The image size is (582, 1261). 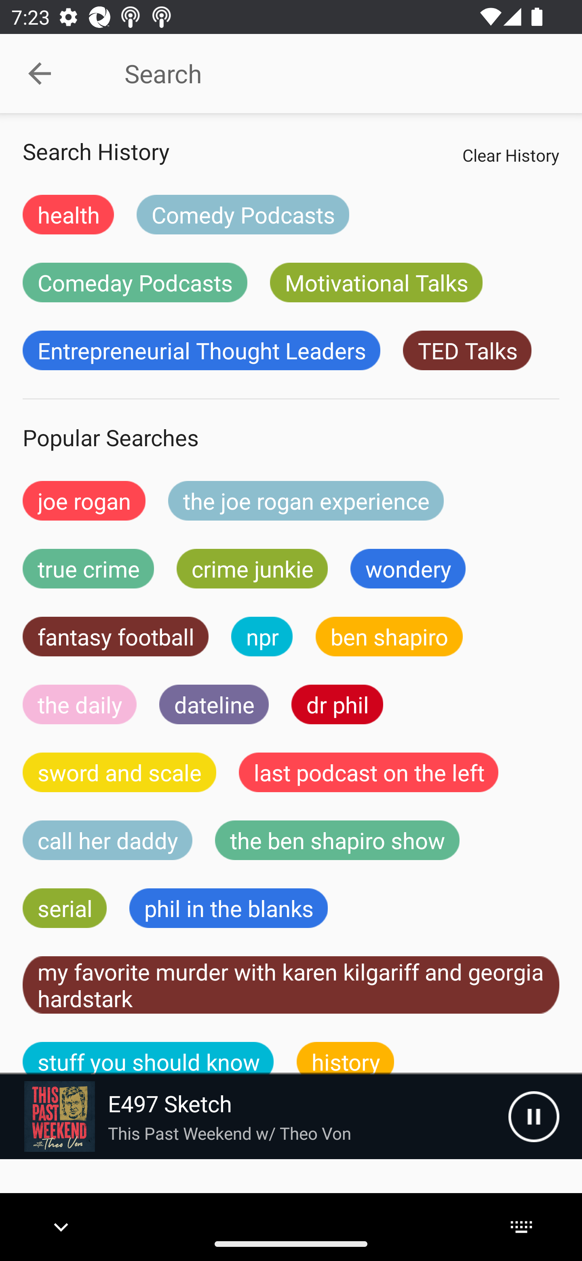 What do you see at coordinates (376, 282) in the screenshot?
I see `Motivational Talks` at bounding box center [376, 282].